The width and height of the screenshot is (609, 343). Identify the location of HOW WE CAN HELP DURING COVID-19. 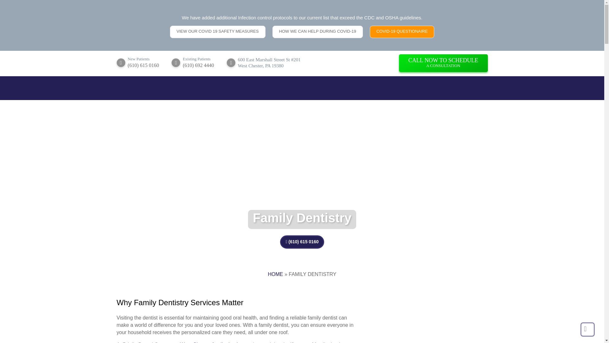
(402, 32).